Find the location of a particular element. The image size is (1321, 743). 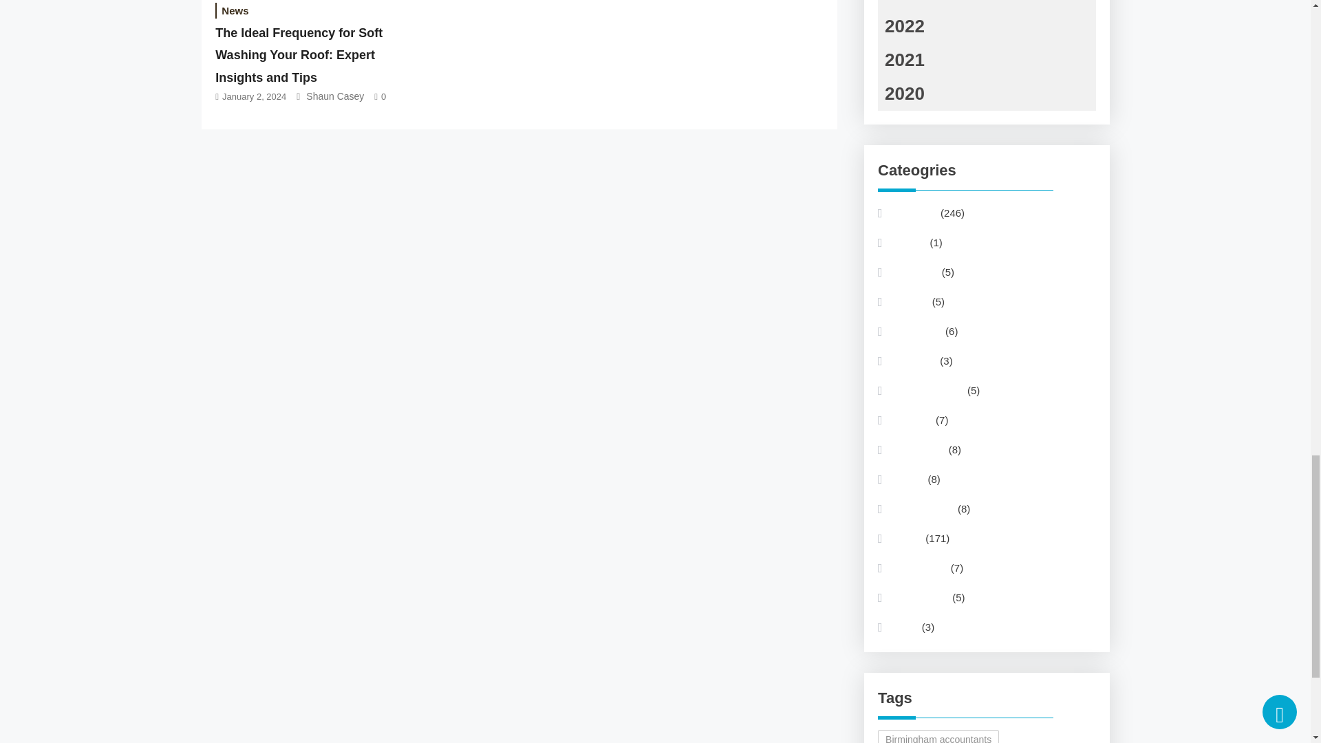

January 2, 2024 is located at coordinates (254, 96).